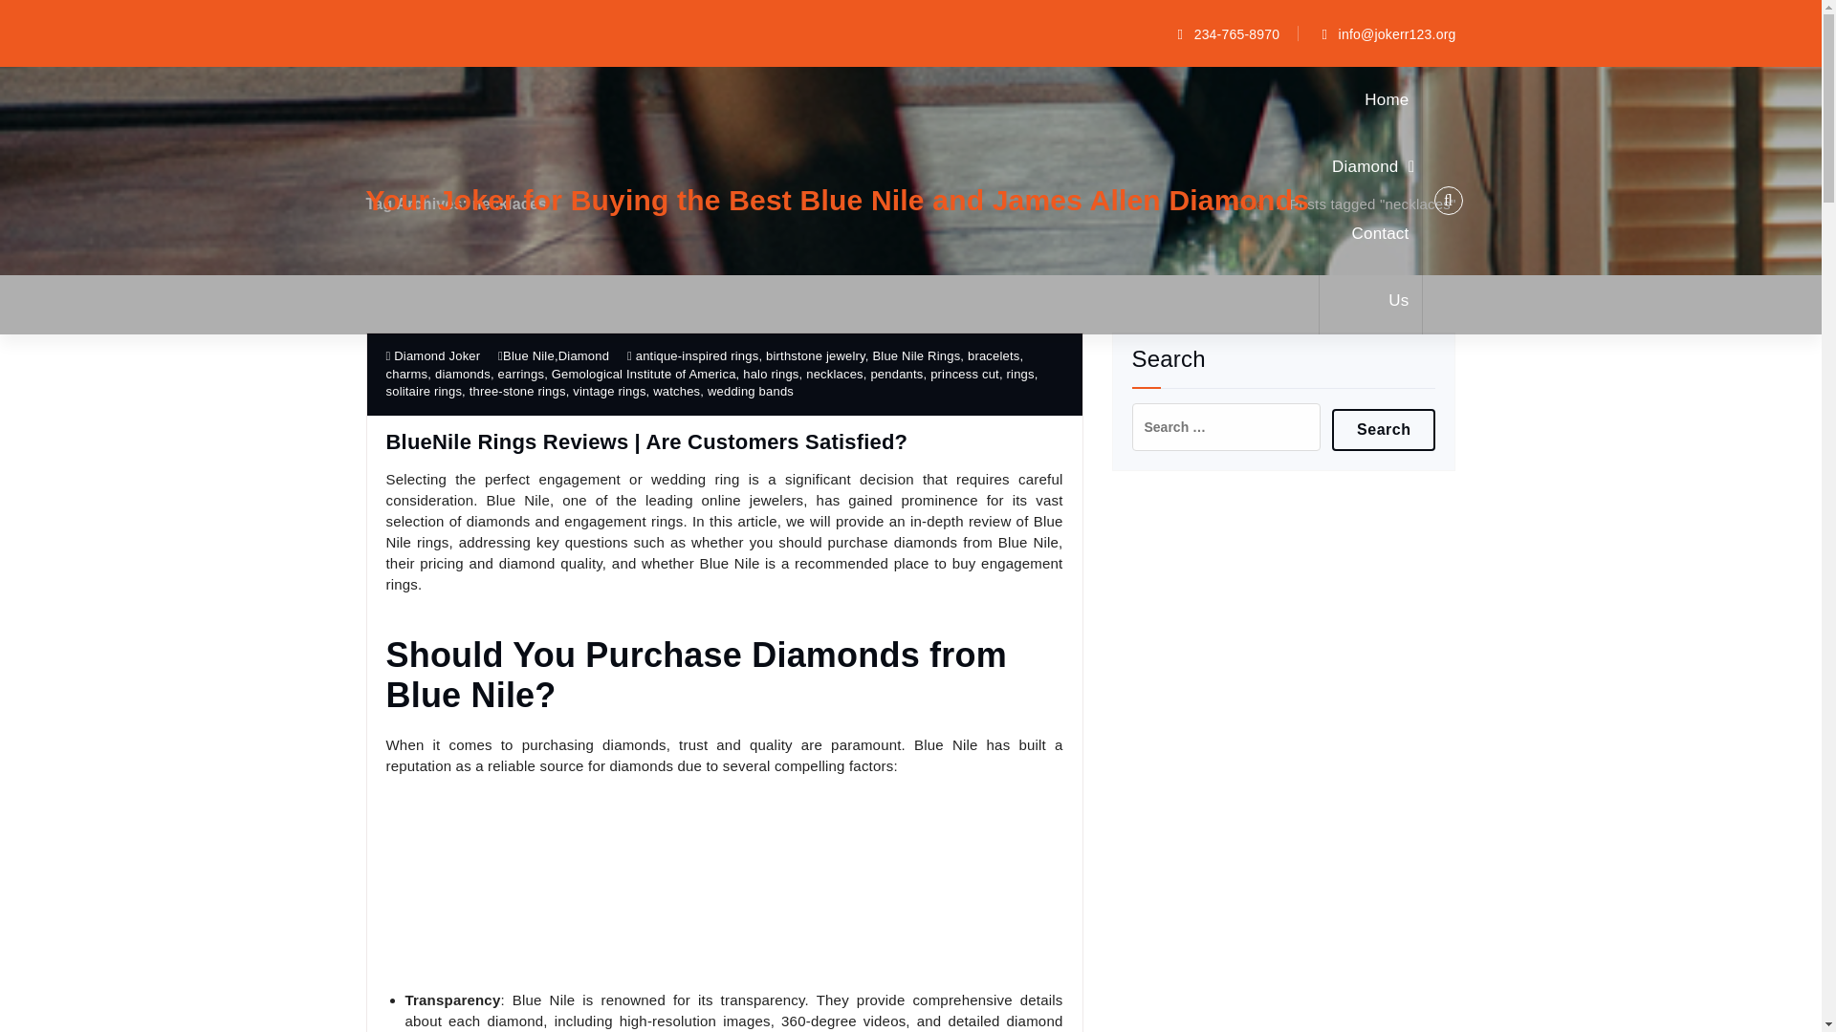 The width and height of the screenshot is (1836, 1032). Describe the element at coordinates (1384, 429) in the screenshot. I see `Search` at that location.